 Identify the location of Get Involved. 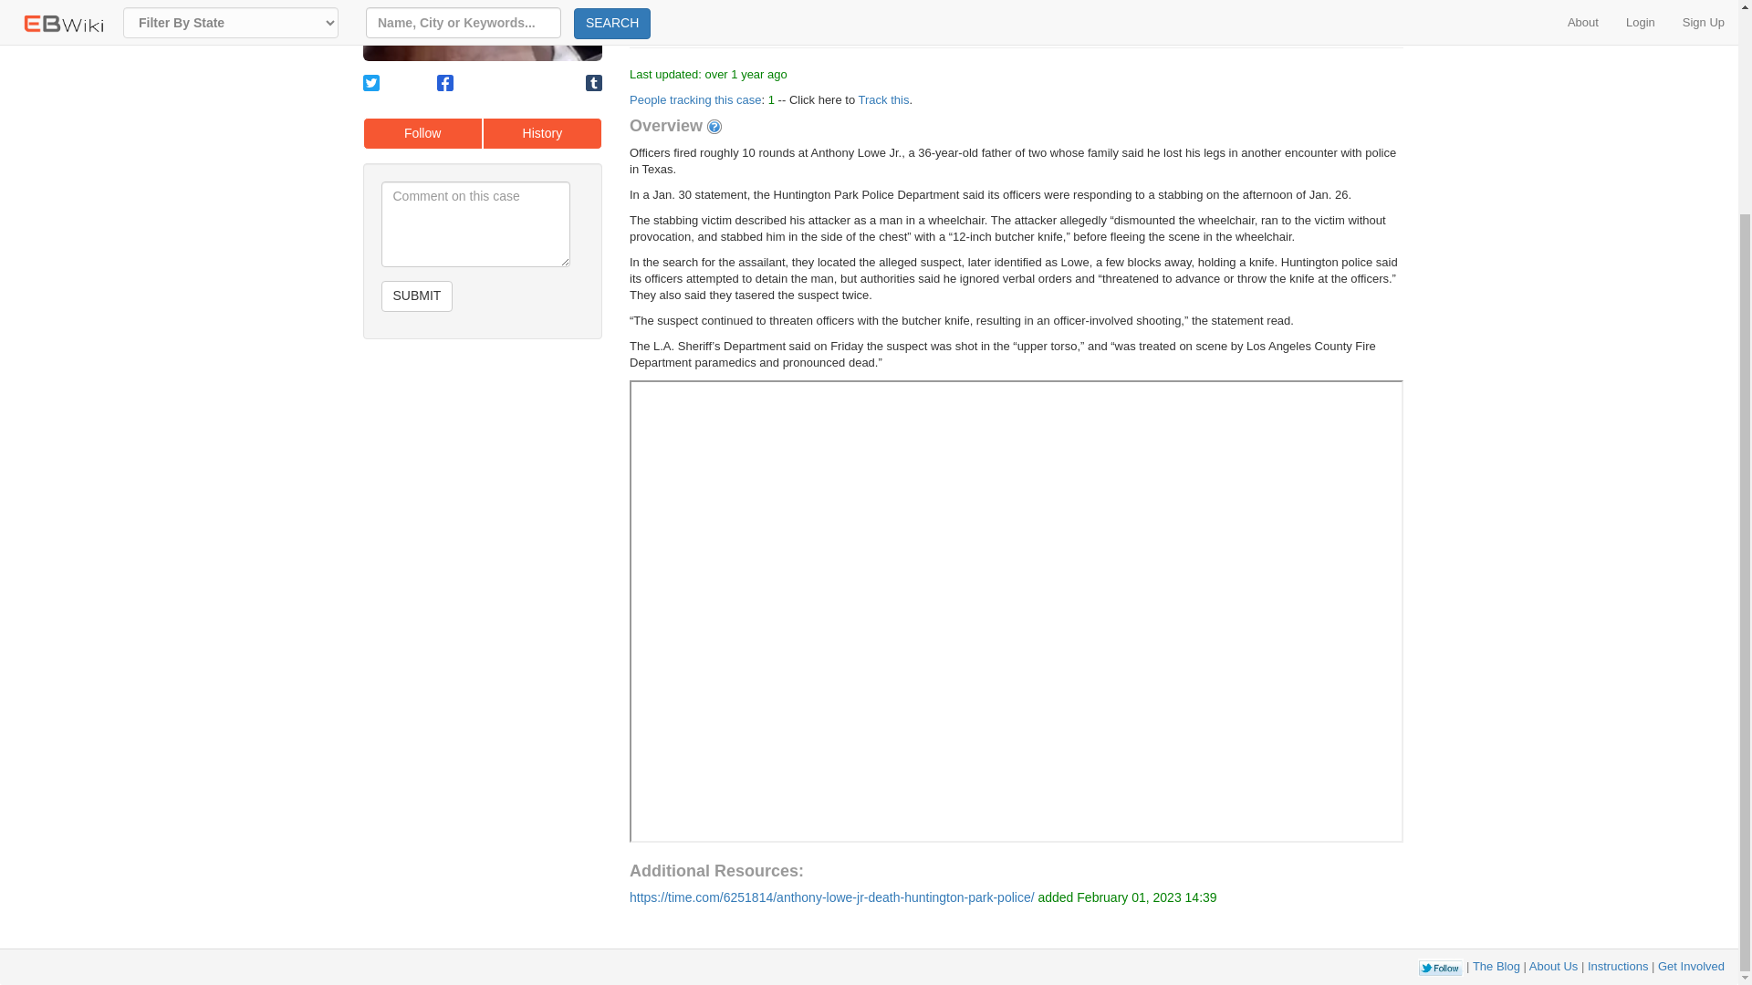
(1690, 966).